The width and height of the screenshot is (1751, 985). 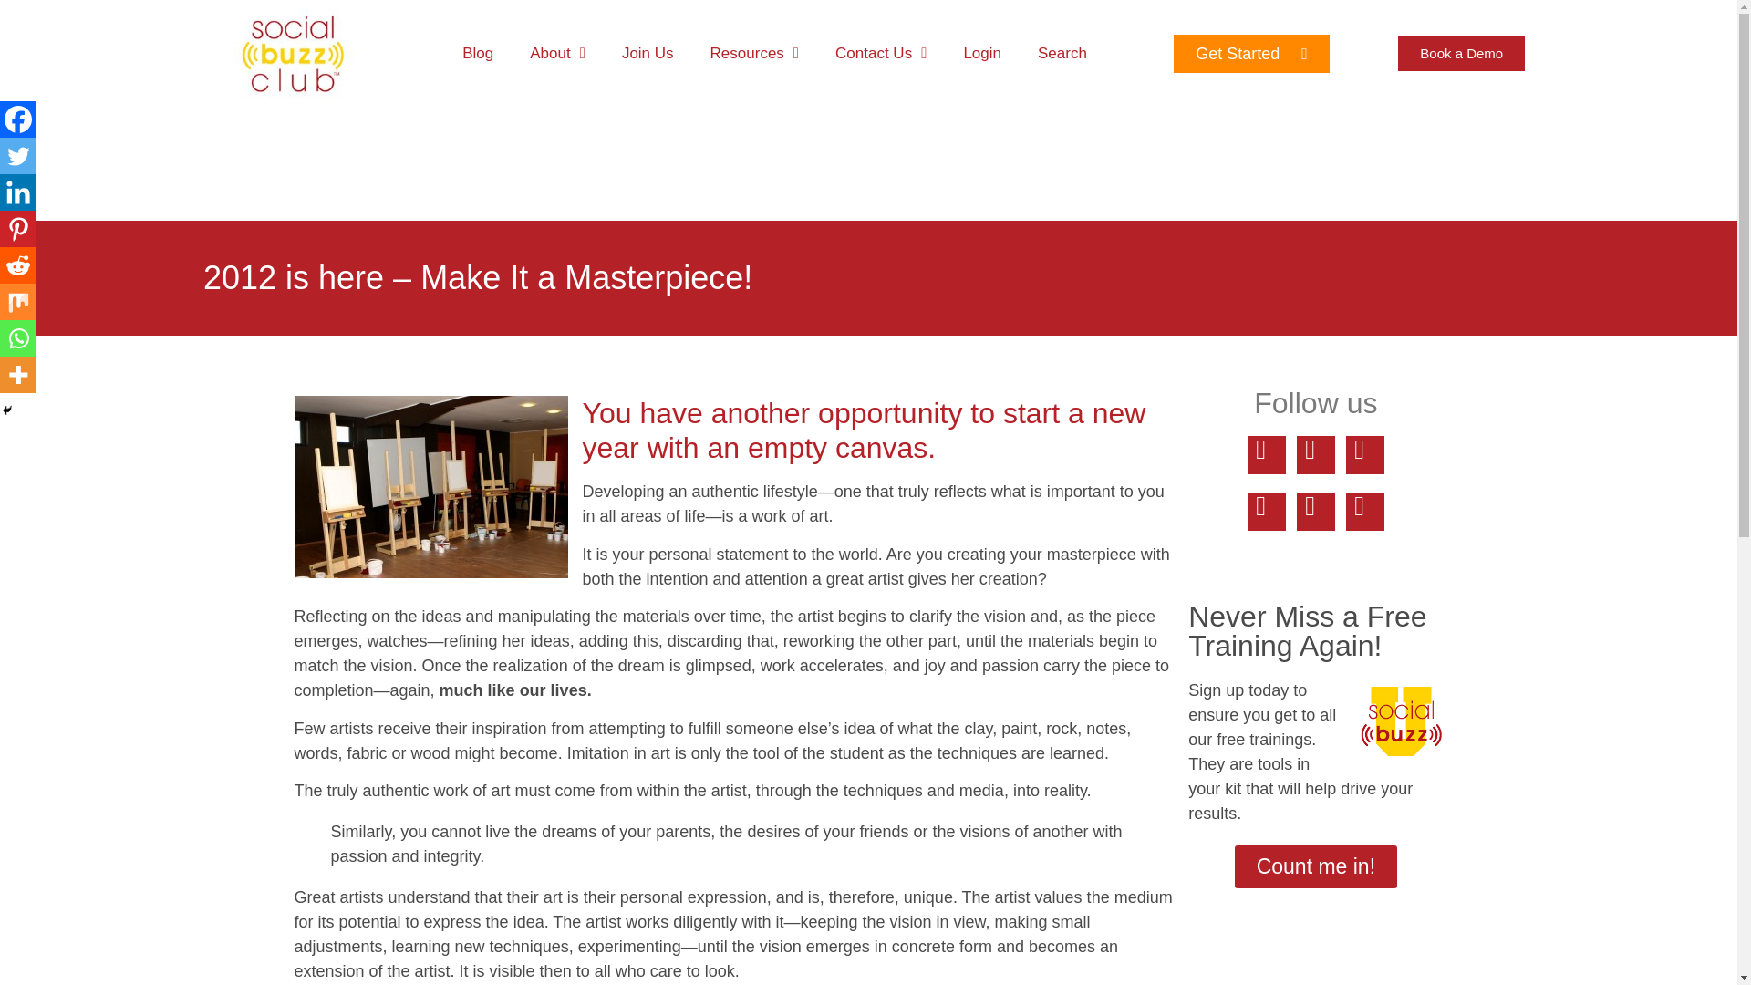 I want to click on Pinterest, so click(x=18, y=229).